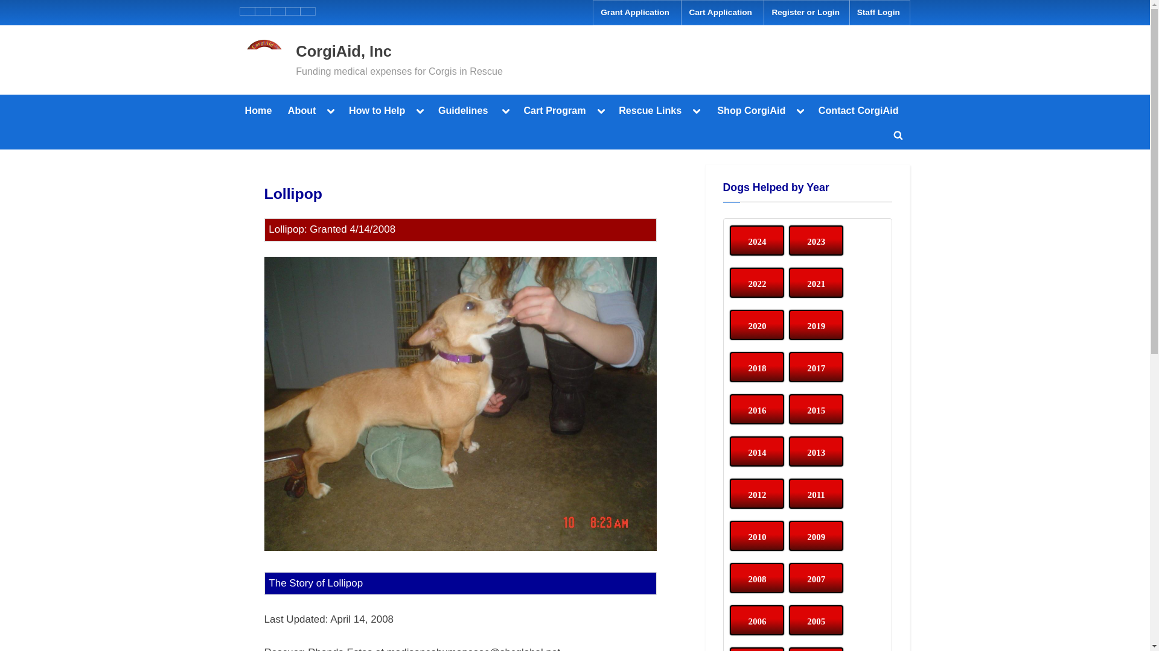 The height and width of the screenshot is (651, 1159). Describe the element at coordinates (258, 110) in the screenshot. I see `Home` at that location.